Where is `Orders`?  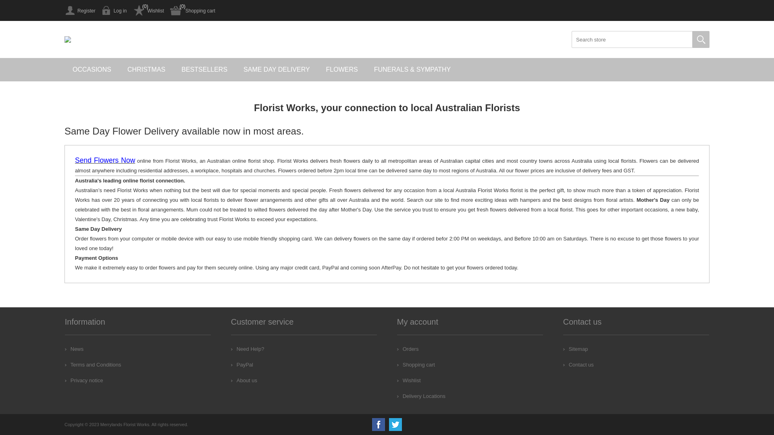
Orders is located at coordinates (408, 349).